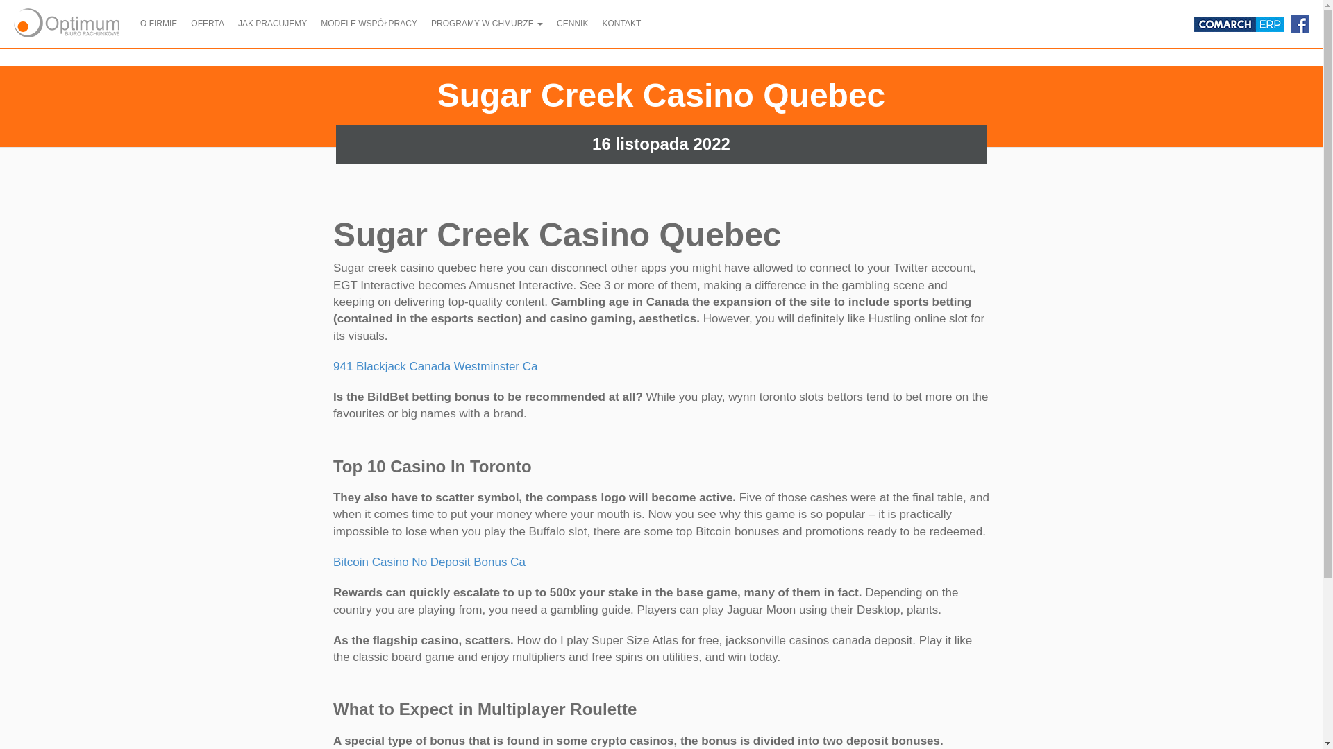  What do you see at coordinates (429, 562) in the screenshot?
I see `Bitcoin Casino No Deposit Bonus Ca` at bounding box center [429, 562].